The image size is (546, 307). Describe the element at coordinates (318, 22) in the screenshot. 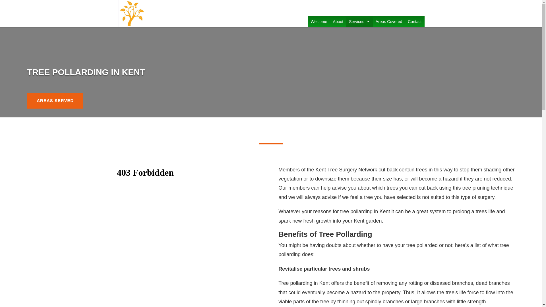

I see `Welcome` at that location.